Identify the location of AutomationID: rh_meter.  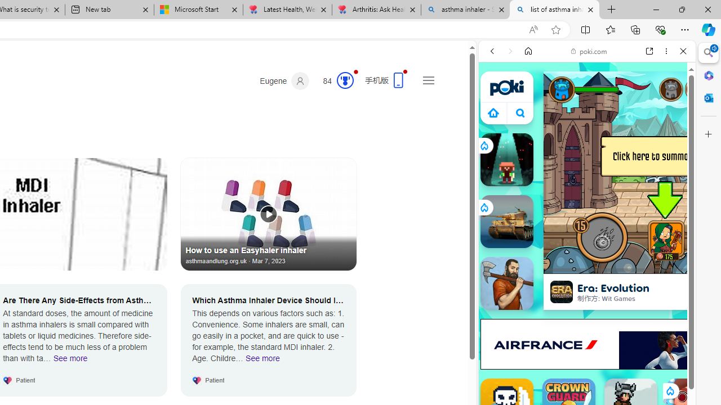
(345, 80).